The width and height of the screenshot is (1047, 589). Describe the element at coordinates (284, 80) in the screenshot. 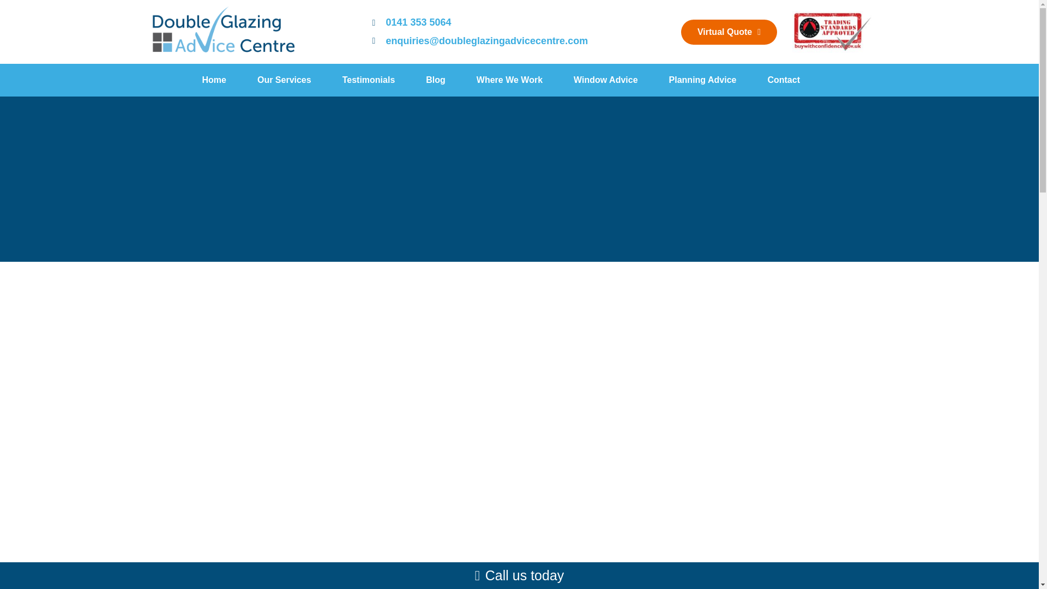

I see `Our Services` at that location.